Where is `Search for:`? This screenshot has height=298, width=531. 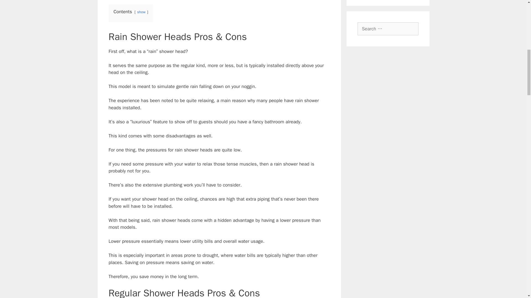
Search for: is located at coordinates (388, 29).